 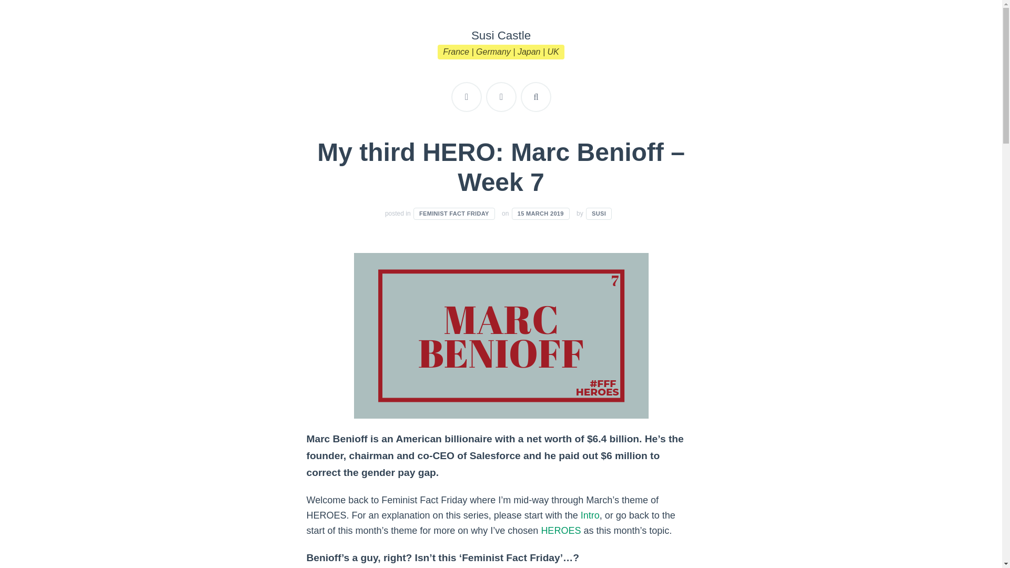 I want to click on SUSI, so click(x=599, y=214).